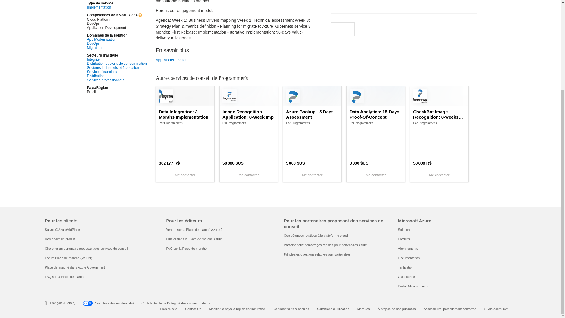 Image resolution: width=565 pixels, height=318 pixels. Describe the element at coordinates (185, 115) in the screenshot. I see `Data Integration: 3-Months Implementation` at that location.